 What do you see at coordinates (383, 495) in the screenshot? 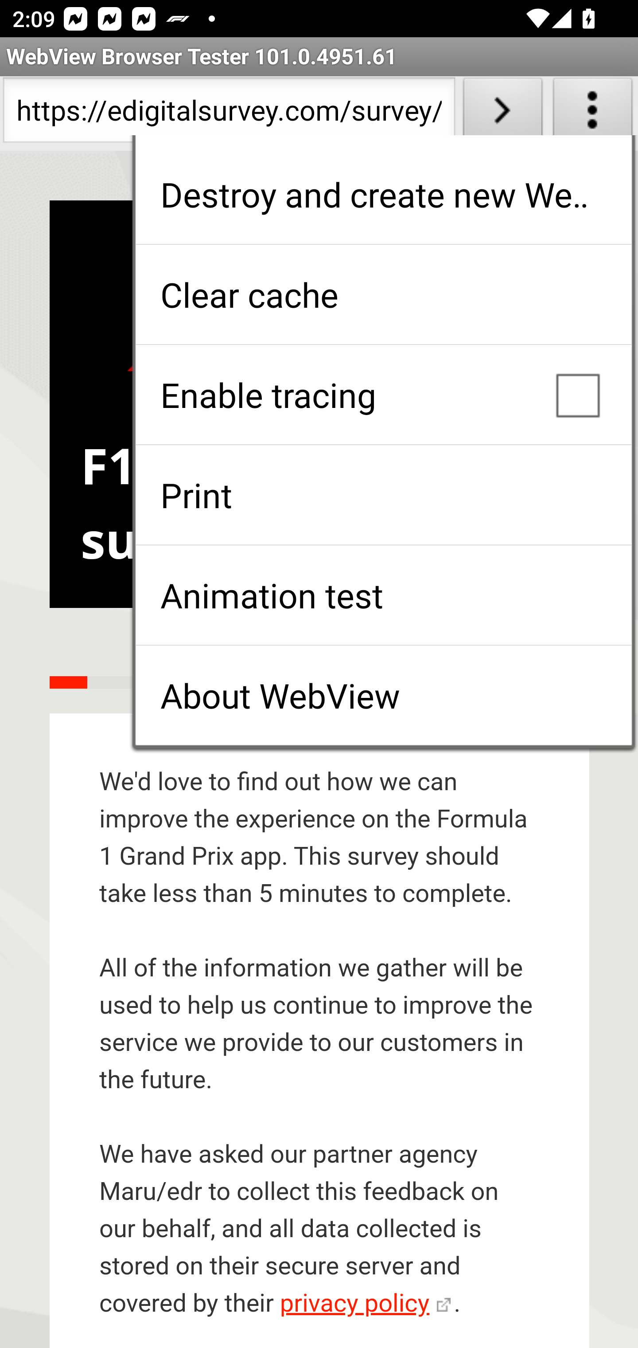
I see `Print` at bounding box center [383, 495].